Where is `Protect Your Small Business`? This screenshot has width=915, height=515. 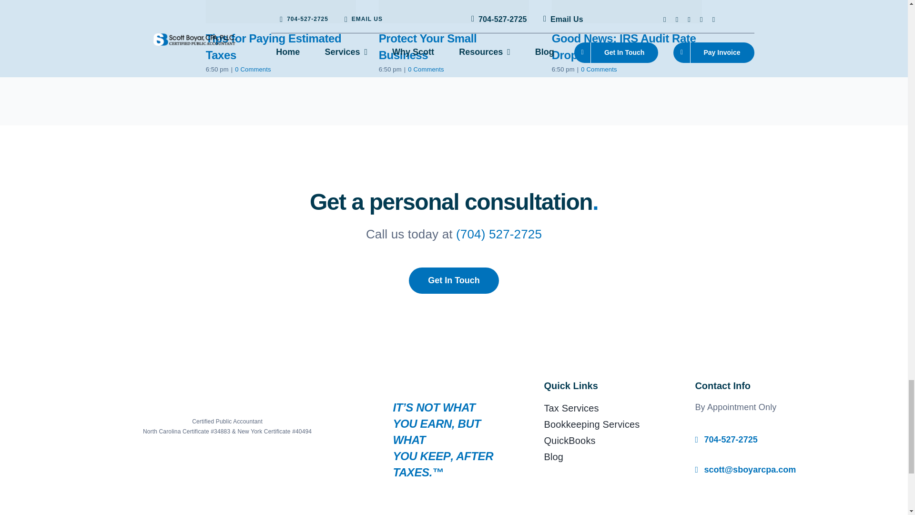 Protect Your Small Business is located at coordinates (427, 46).